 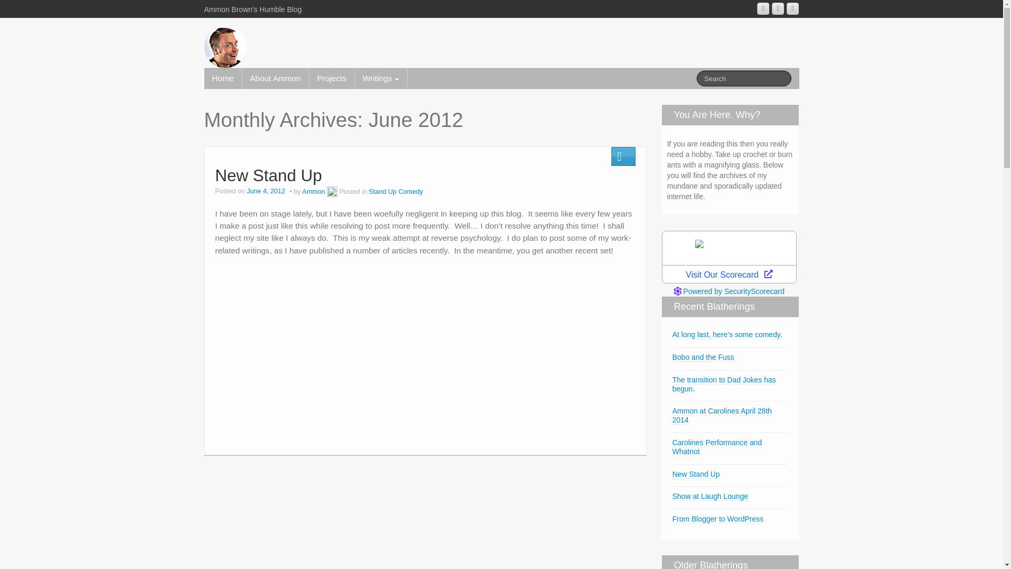 I want to click on Projects, so click(x=332, y=78).